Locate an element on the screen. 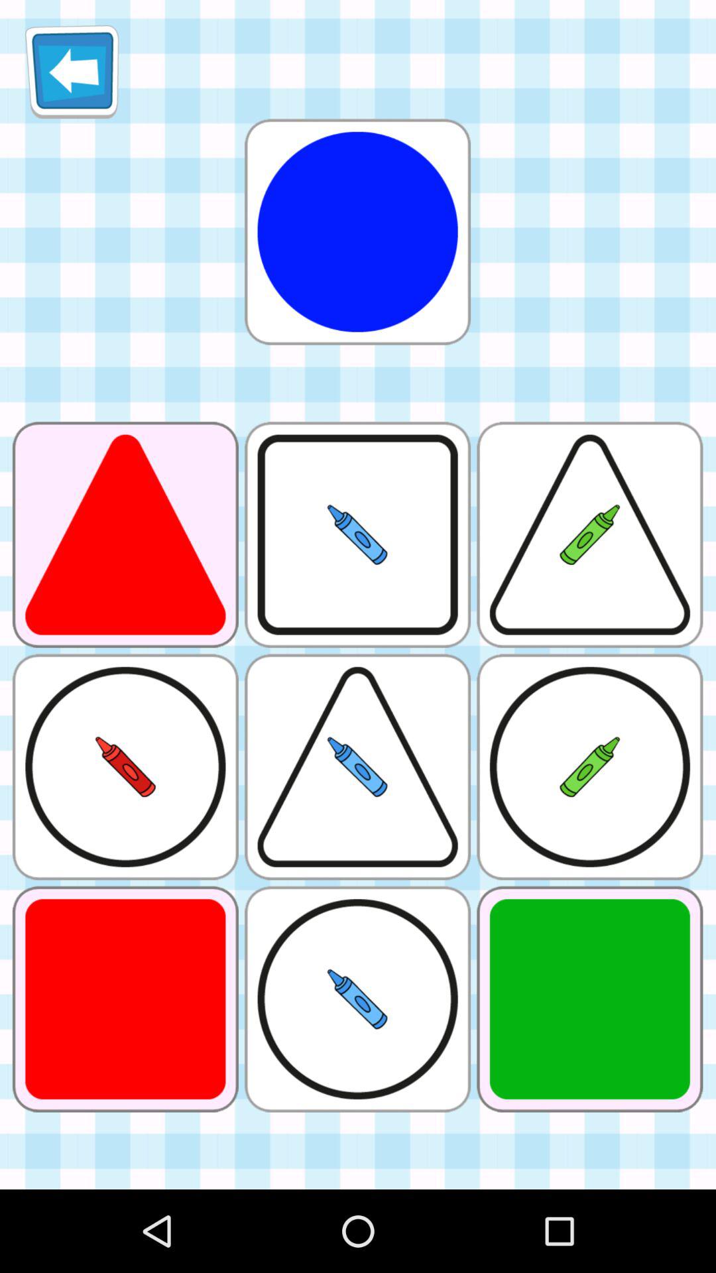 This screenshot has height=1273, width=716. select circle is located at coordinates (357, 232).